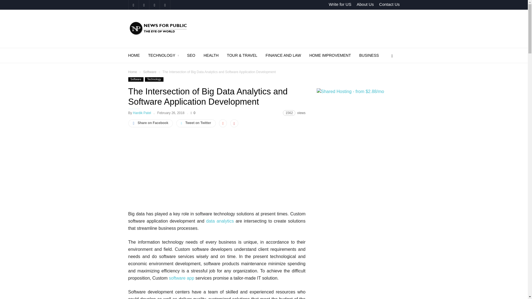 This screenshot has height=299, width=532. What do you see at coordinates (334, 55) in the screenshot?
I see `HOME IMPROVEMENT` at bounding box center [334, 55].